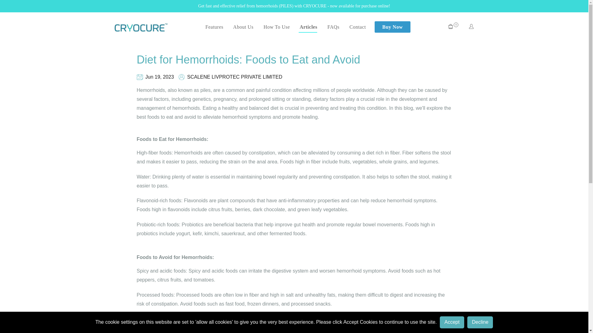  I want to click on Features, so click(214, 27).